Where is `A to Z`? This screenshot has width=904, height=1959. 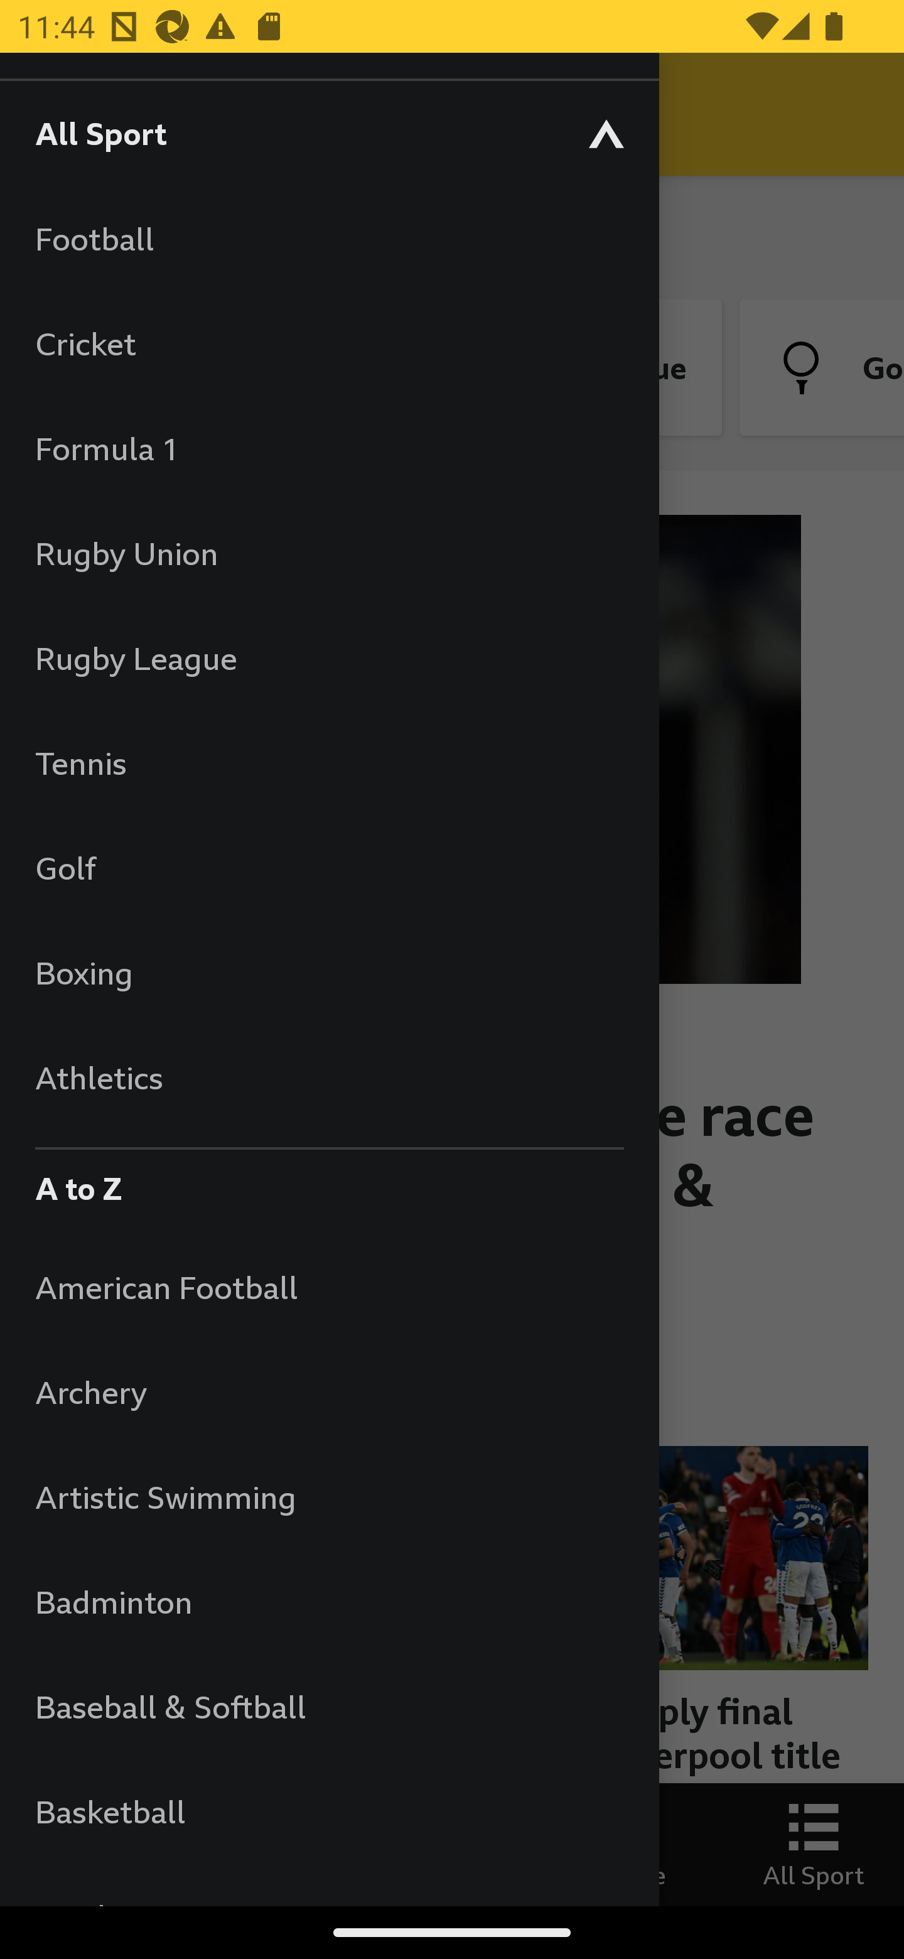 A to Z is located at coordinates (329, 1182).